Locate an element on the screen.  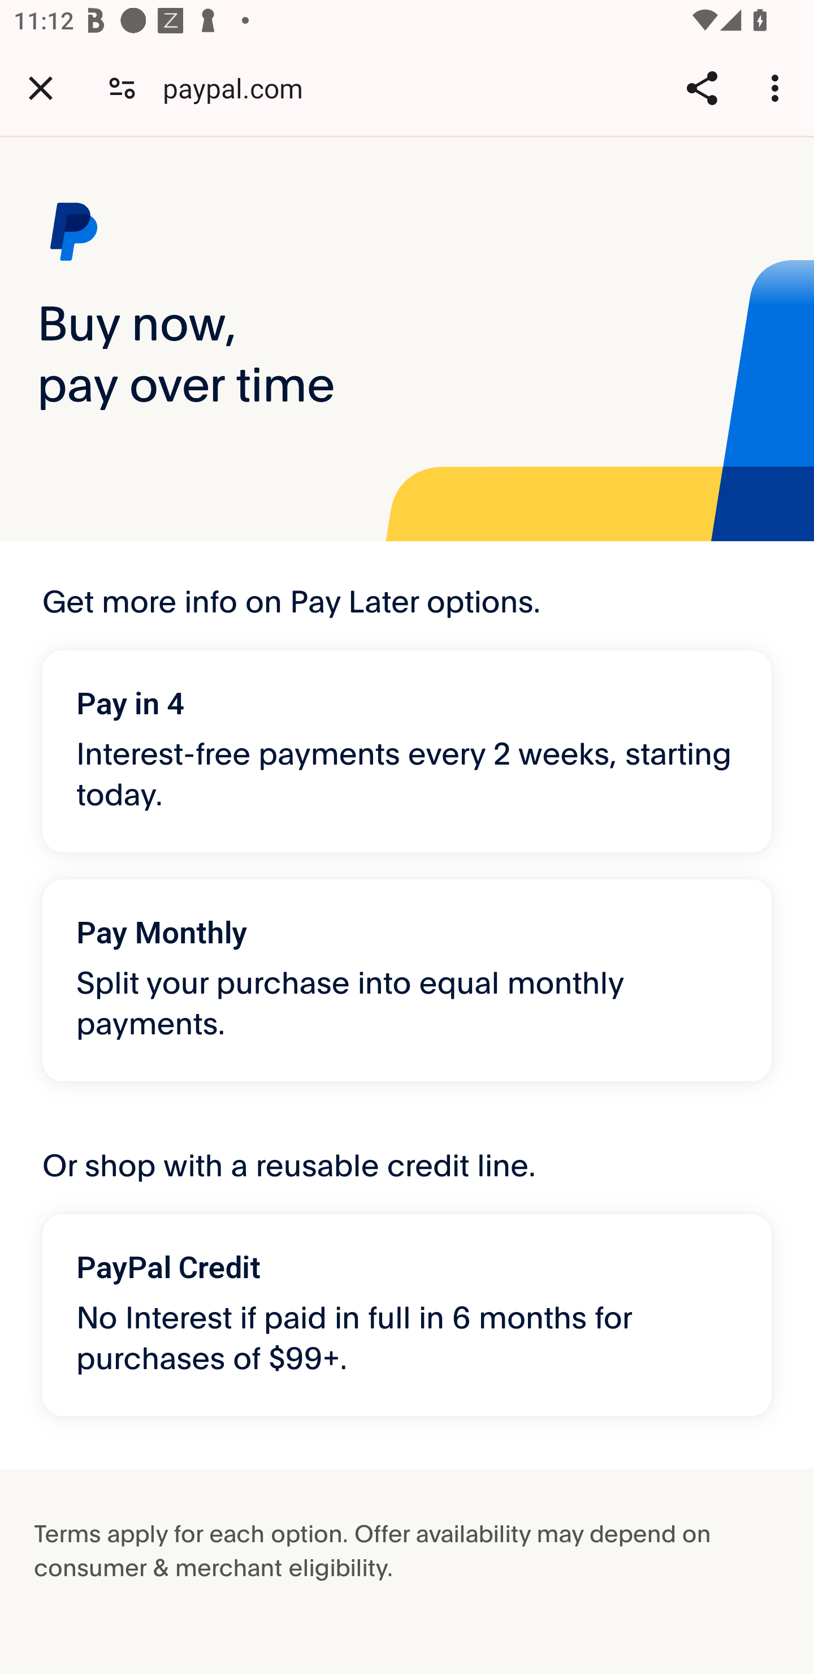
Share is located at coordinates (702, 88).